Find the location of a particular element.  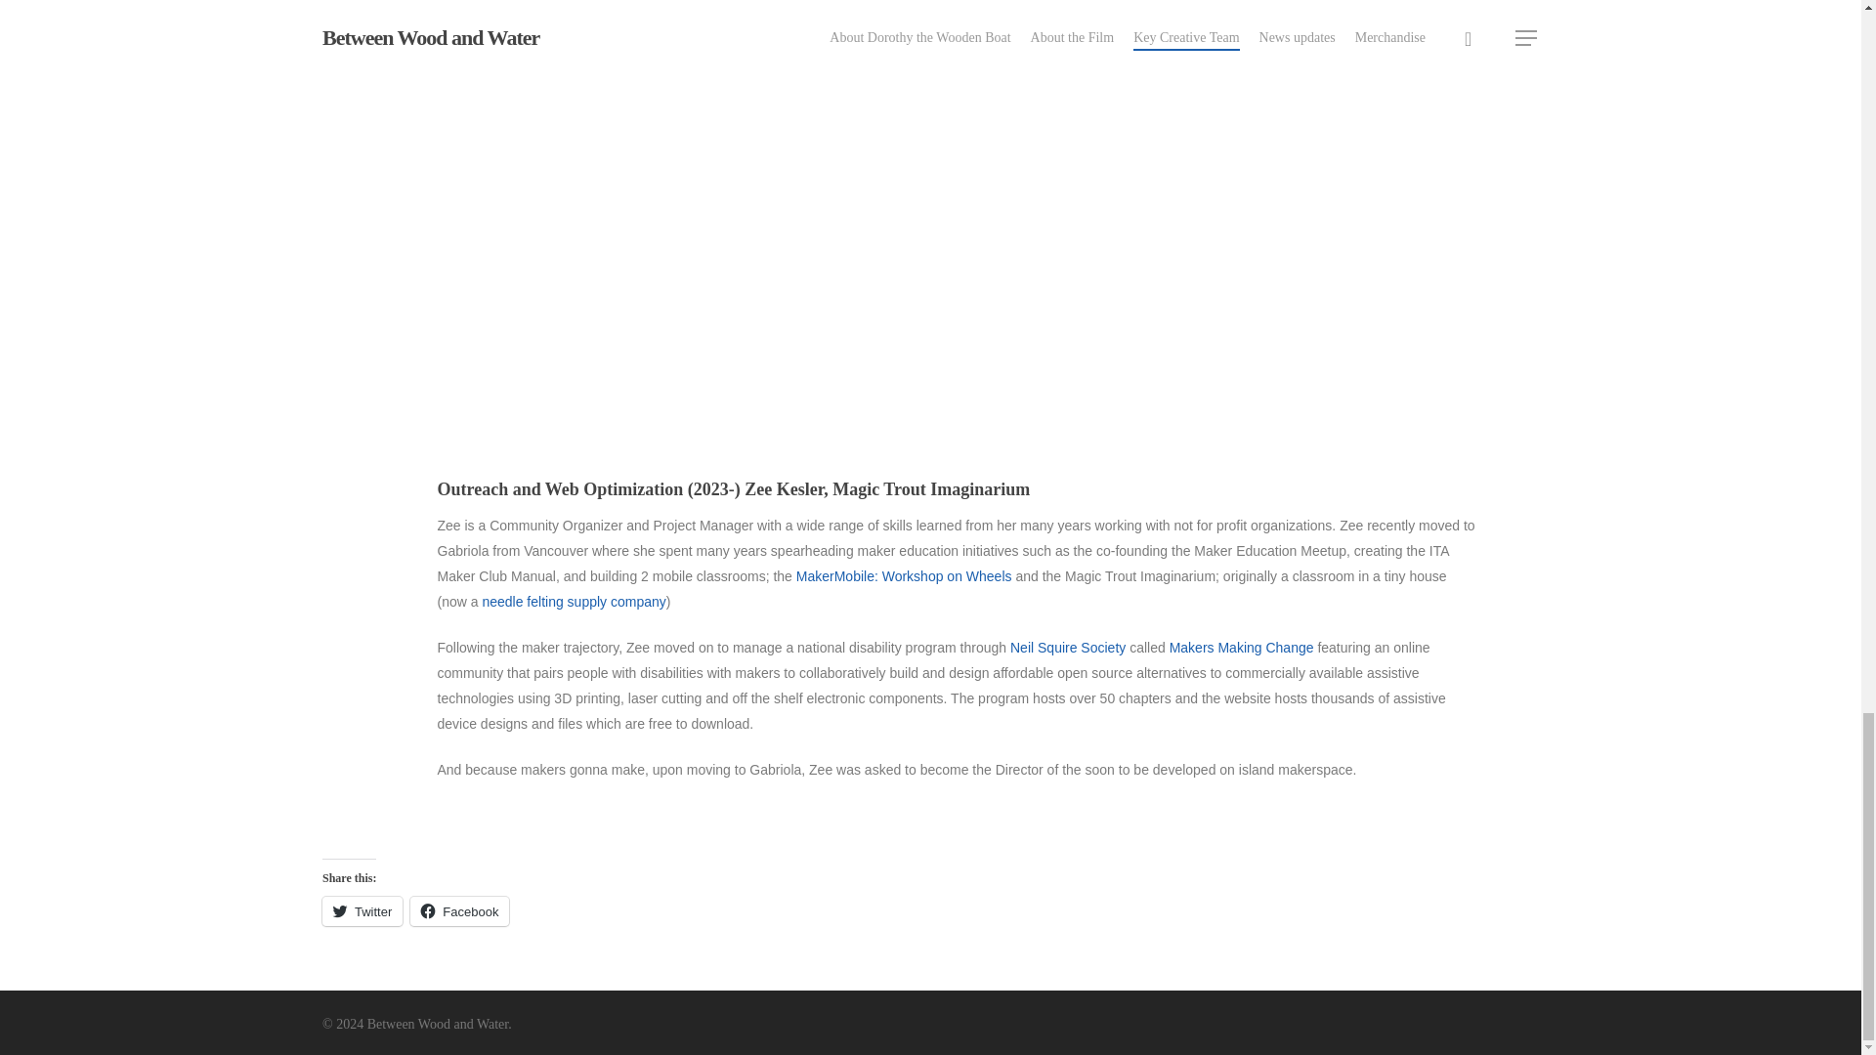

Facebook is located at coordinates (459, 911).